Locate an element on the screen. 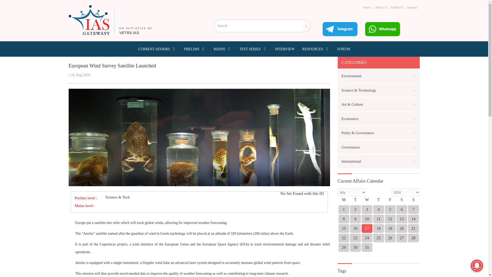 This screenshot has height=277, width=492. IAS Gatewayy is located at coordinates (110, 20).